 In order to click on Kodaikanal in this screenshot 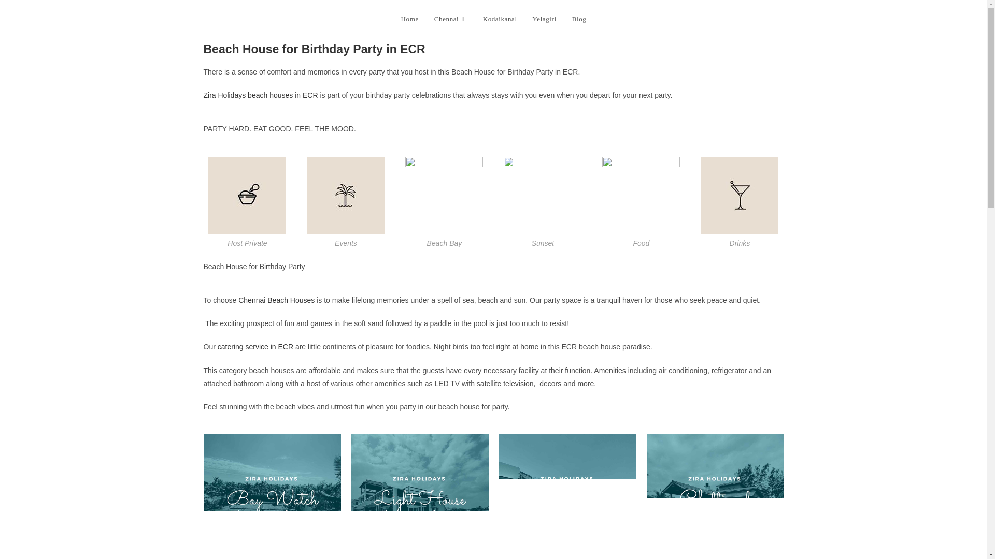, I will do `click(500, 19)`.